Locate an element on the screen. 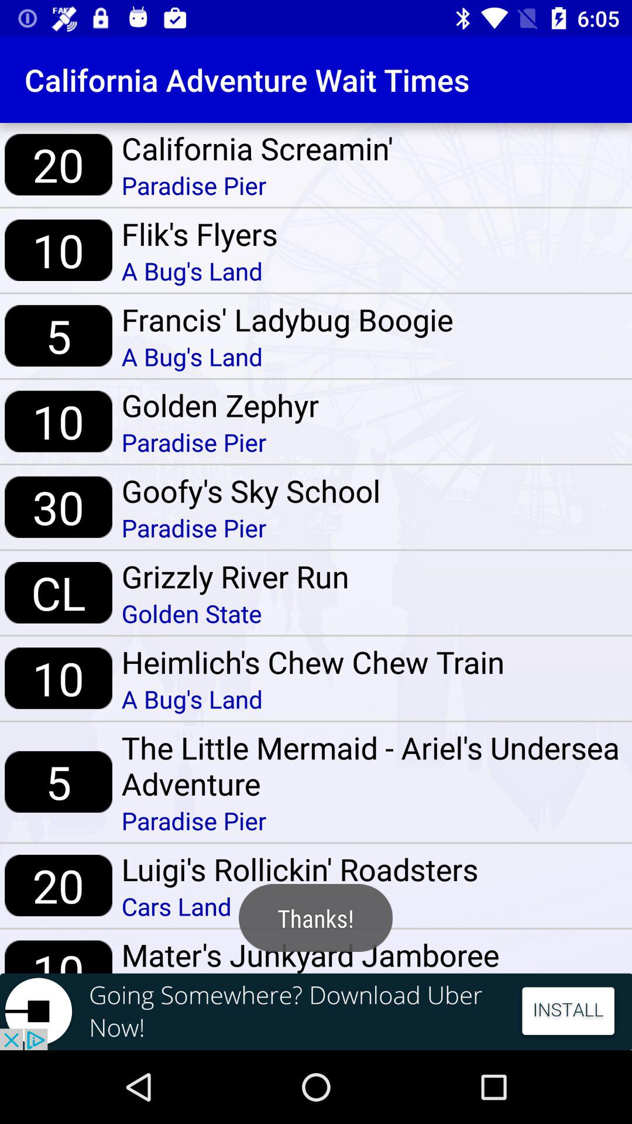 The image size is (632, 1124). turn on the item below paradise pier item is located at coordinates (199, 234).